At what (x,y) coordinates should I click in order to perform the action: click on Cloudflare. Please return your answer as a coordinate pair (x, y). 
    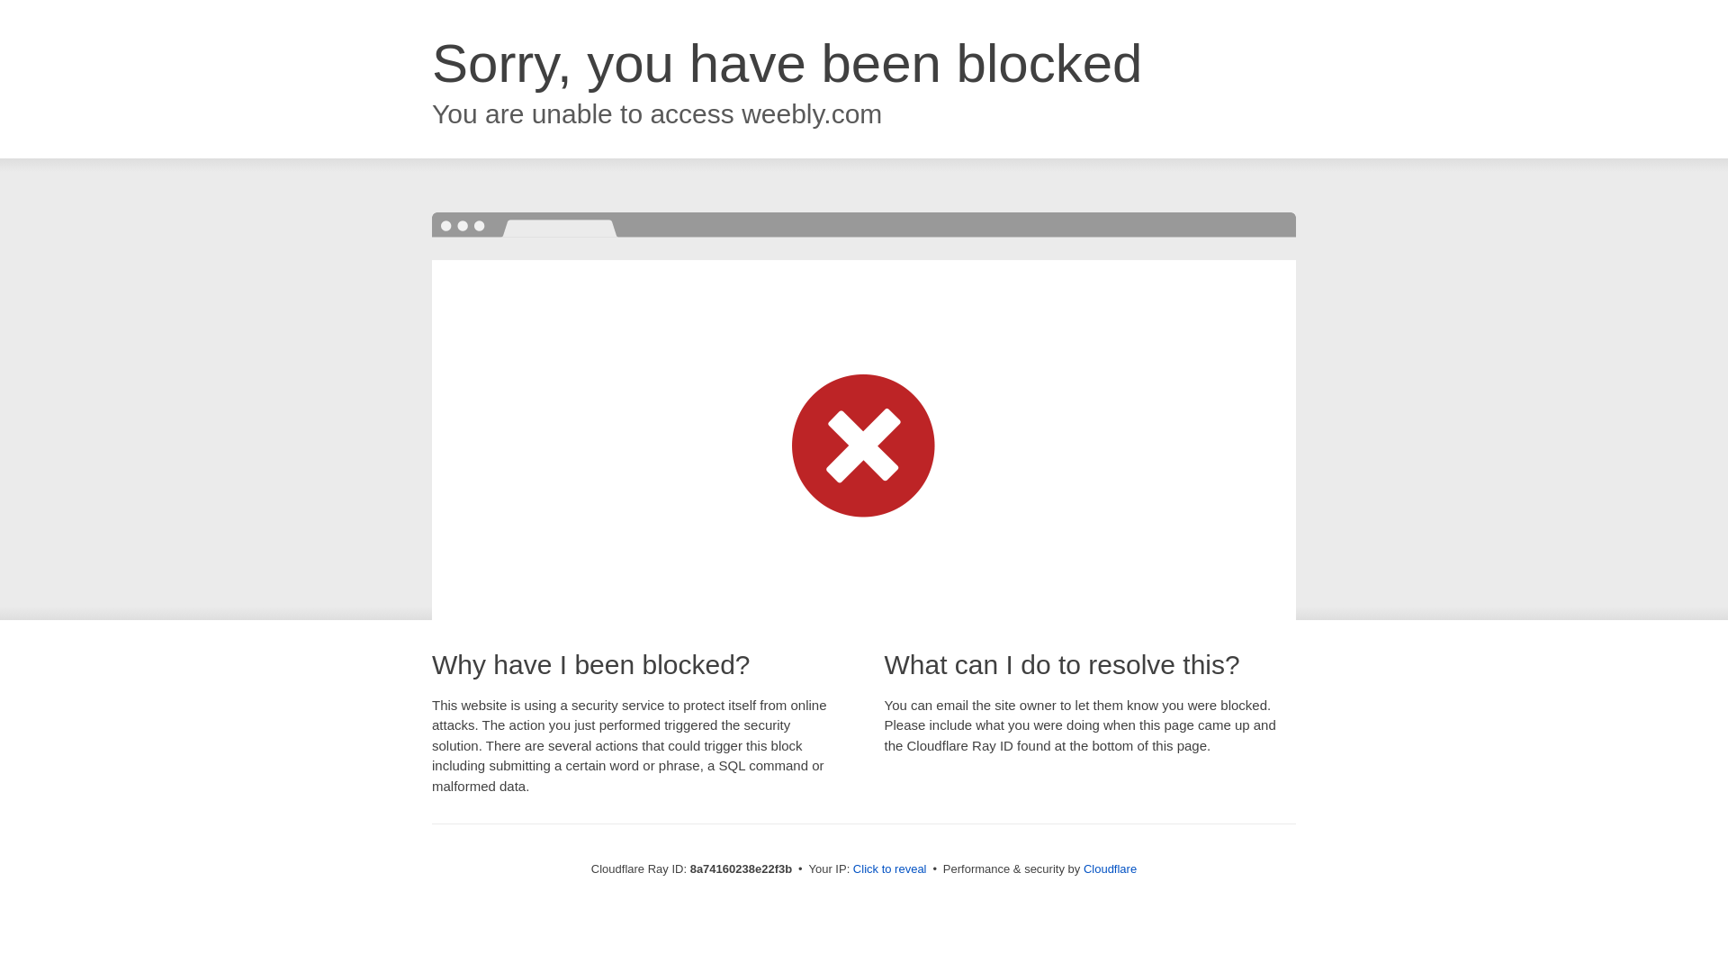
    Looking at the image, I should click on (1110, 868).